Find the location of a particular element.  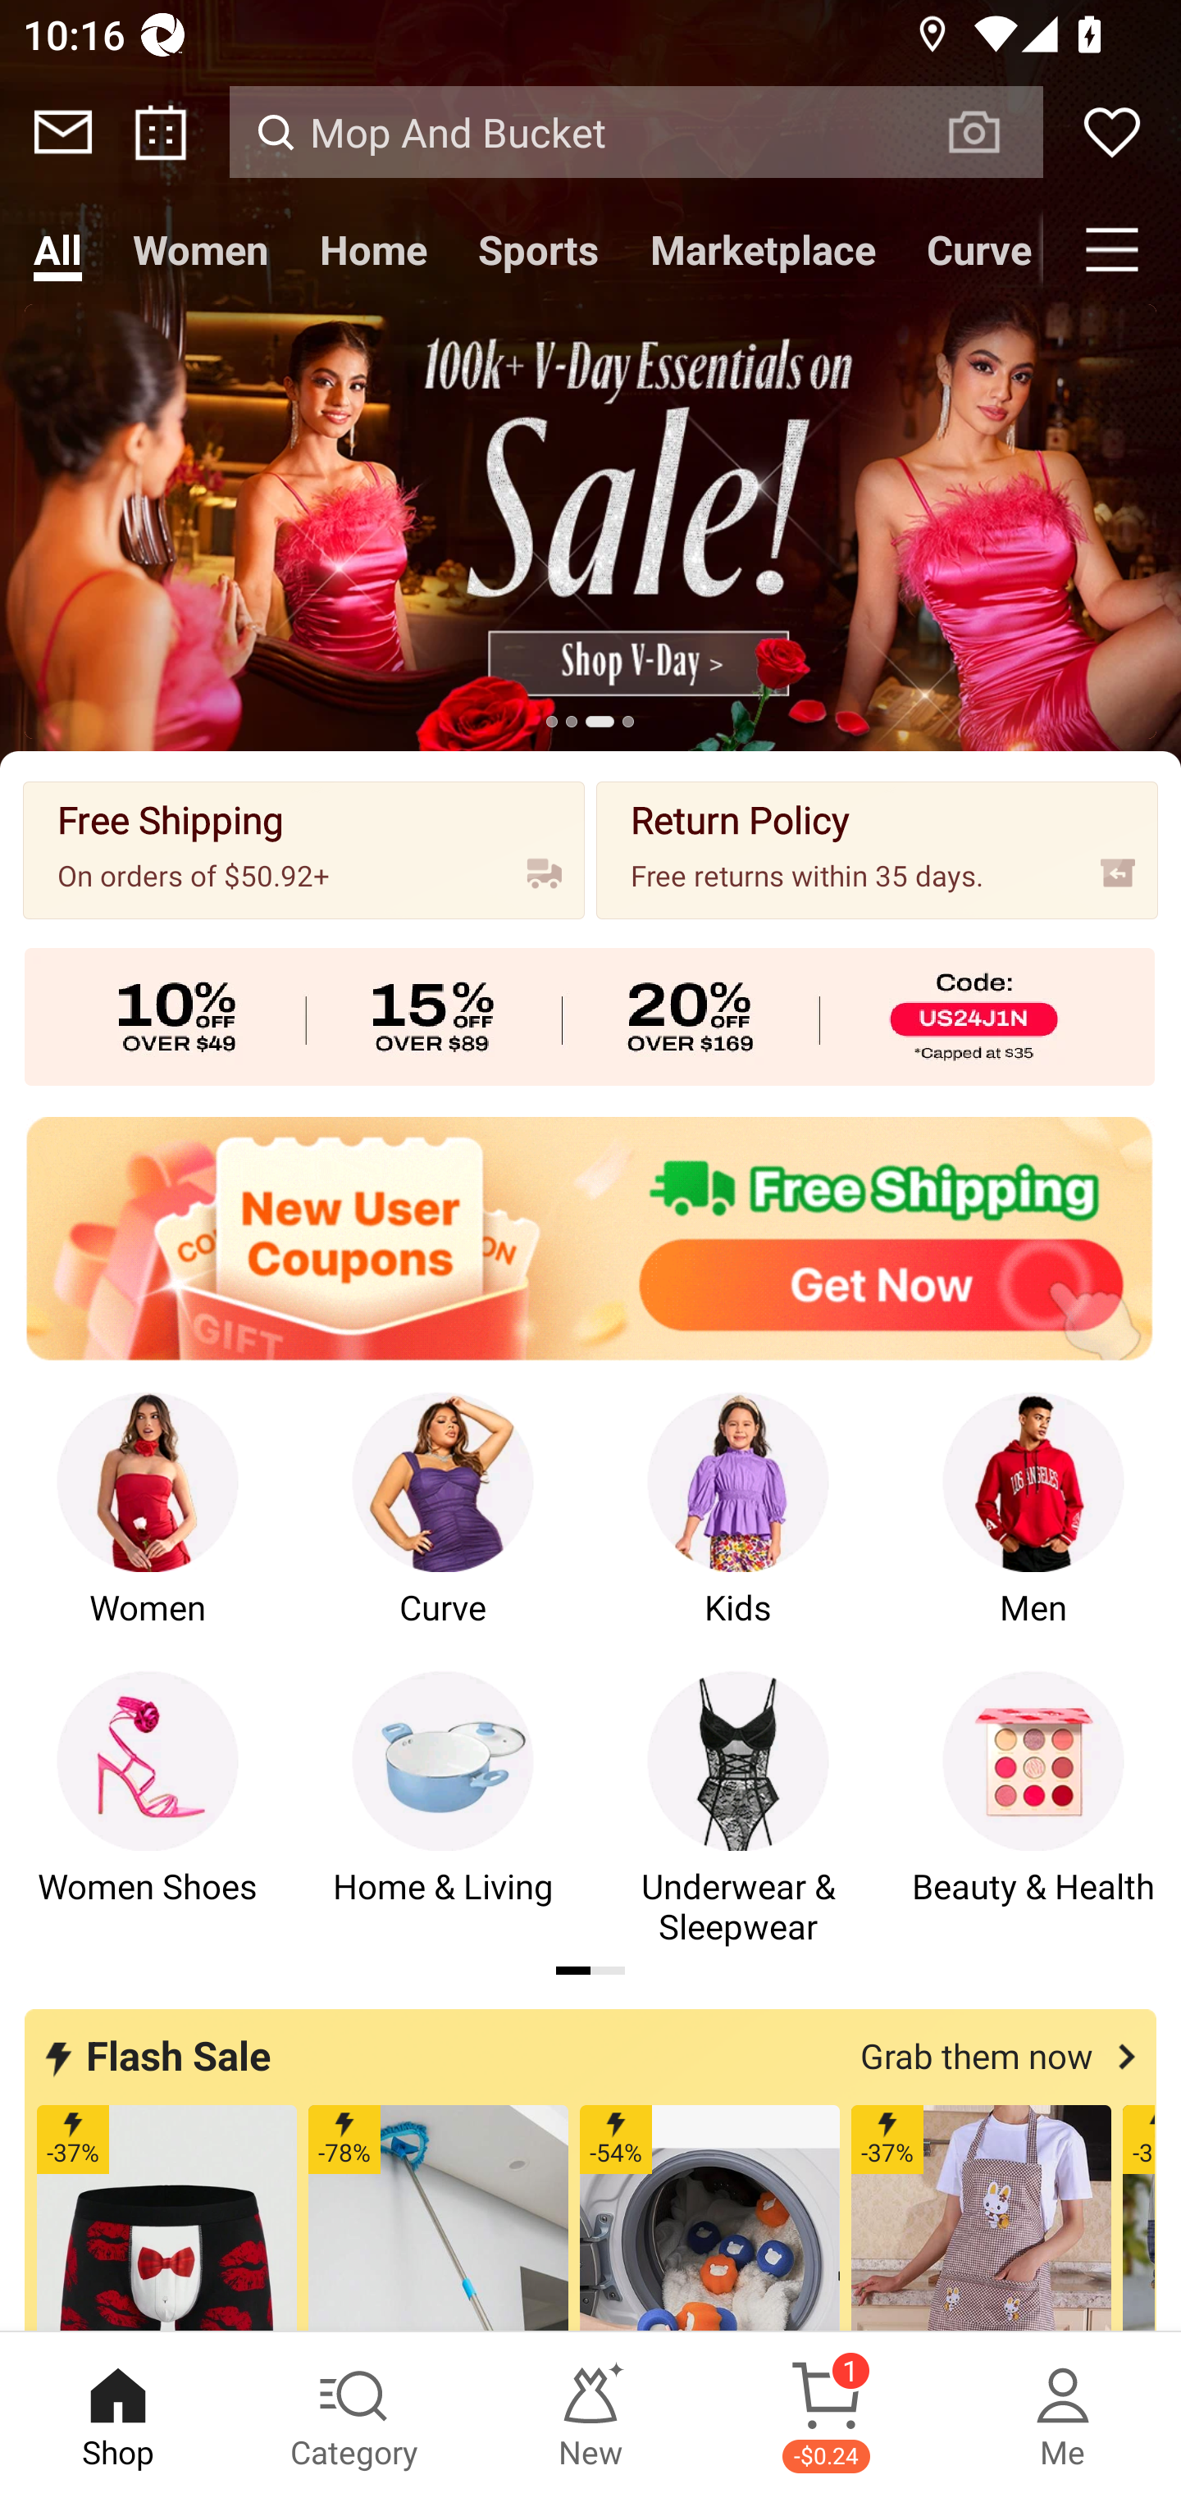

Free Shipping On orders of $50.92+ is located at coordinates (303, 850).